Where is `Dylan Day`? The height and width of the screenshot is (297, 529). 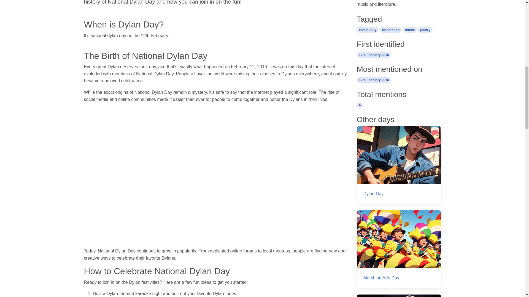
Dylan Day is located at coordinates (398, 165).